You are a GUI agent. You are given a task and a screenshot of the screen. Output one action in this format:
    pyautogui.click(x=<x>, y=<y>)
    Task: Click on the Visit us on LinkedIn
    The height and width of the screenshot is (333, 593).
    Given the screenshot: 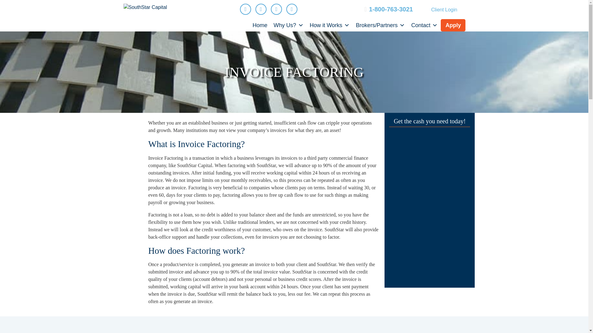 What is the action you would take?
    pyautogui.click(x=276, y=9)
    